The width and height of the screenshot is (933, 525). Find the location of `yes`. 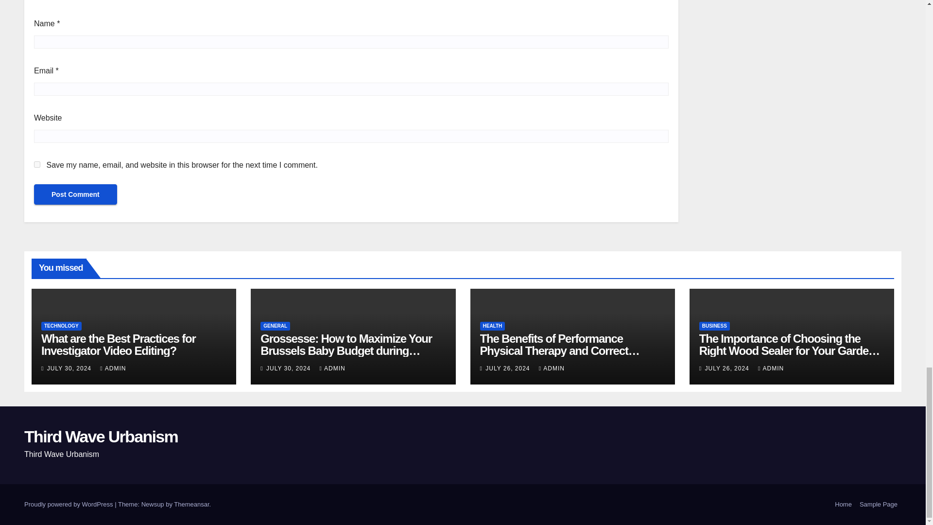

yes is located at coordinates (37, 164).